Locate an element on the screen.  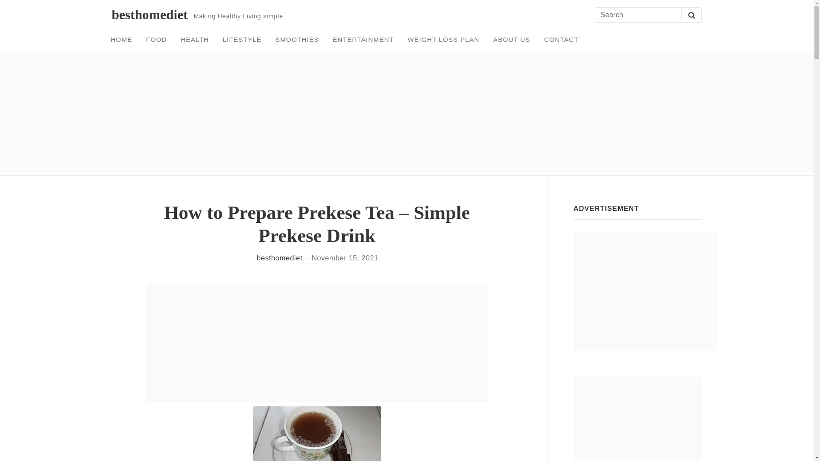
CONTACT is located at coordinates (561, 39).